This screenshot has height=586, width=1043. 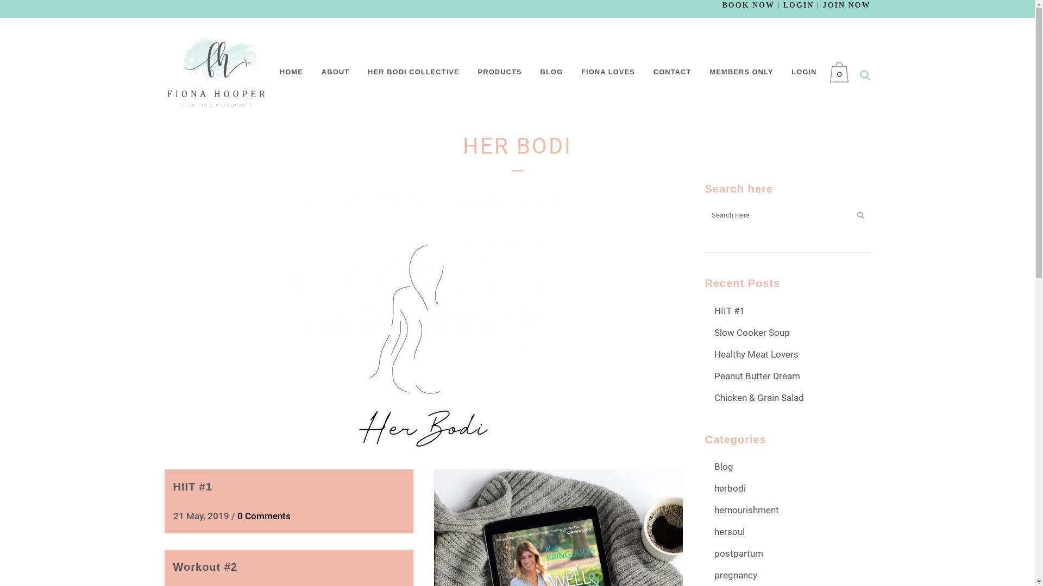 I want to click on HOME, so click(x=291, y=72).